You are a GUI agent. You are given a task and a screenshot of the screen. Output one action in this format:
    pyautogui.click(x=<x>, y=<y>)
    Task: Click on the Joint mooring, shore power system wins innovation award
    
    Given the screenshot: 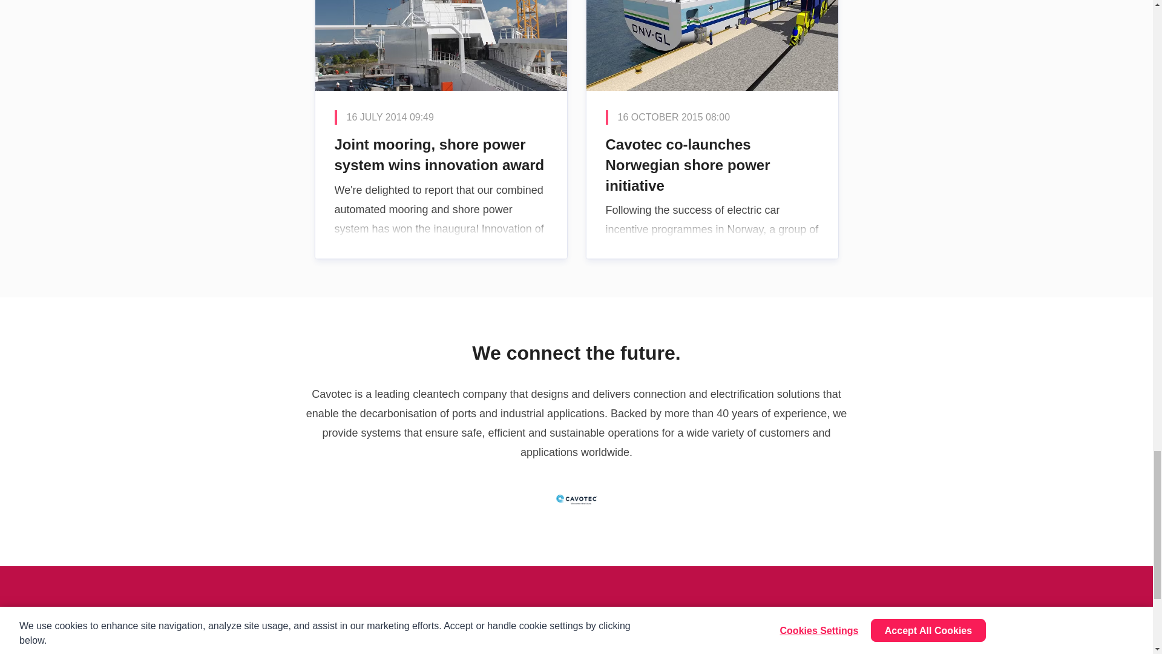 What is the action you would take?
    pyautogui.click(x=441, y=129)
    